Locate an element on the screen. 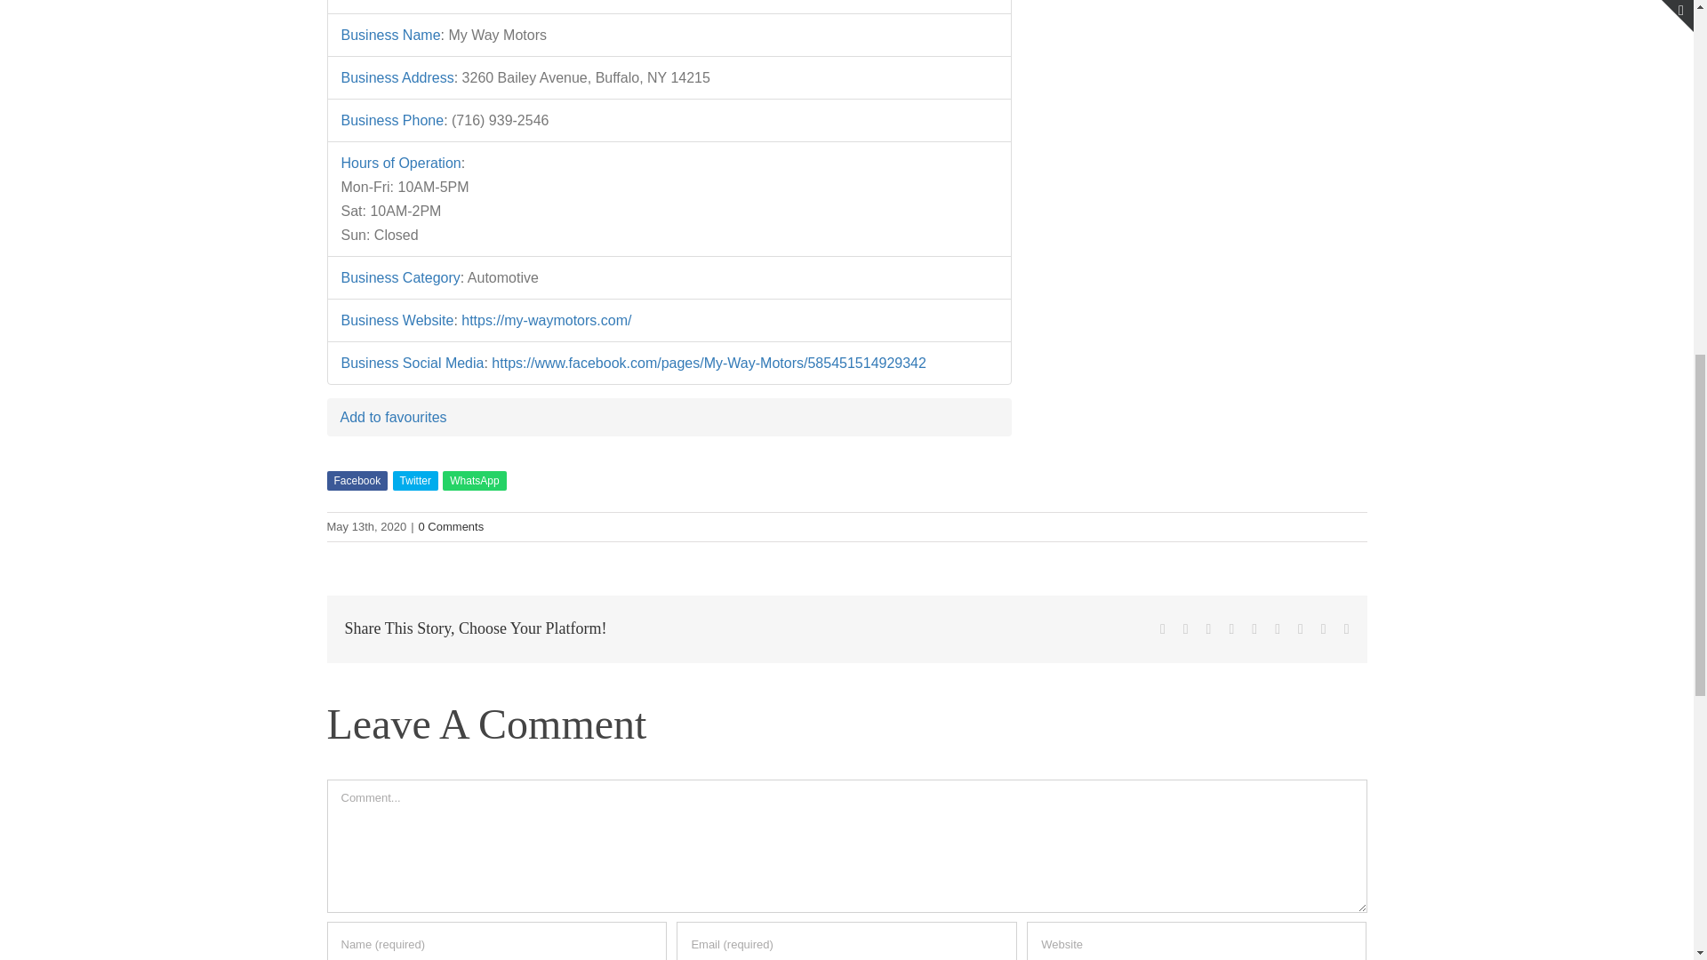  WhatsApp is located at coordinates (473, 480).